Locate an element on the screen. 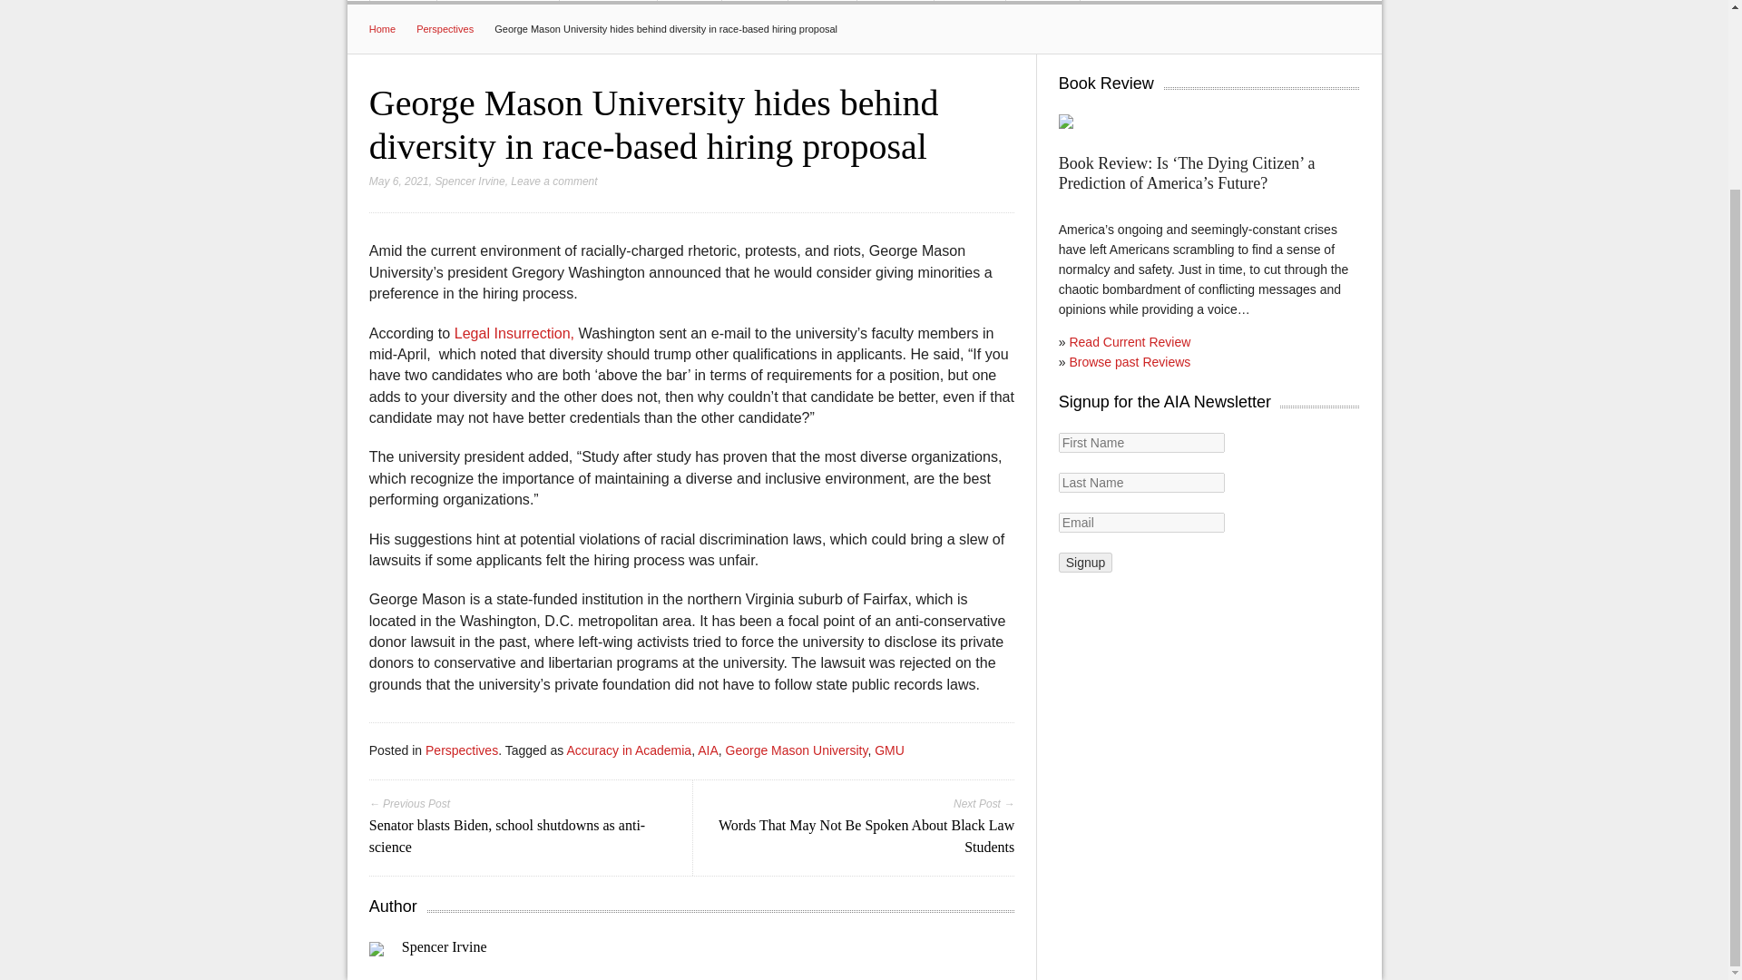 This screenshot has width=1742, height=980. Leave a comment is located at coordinates (553, 181).